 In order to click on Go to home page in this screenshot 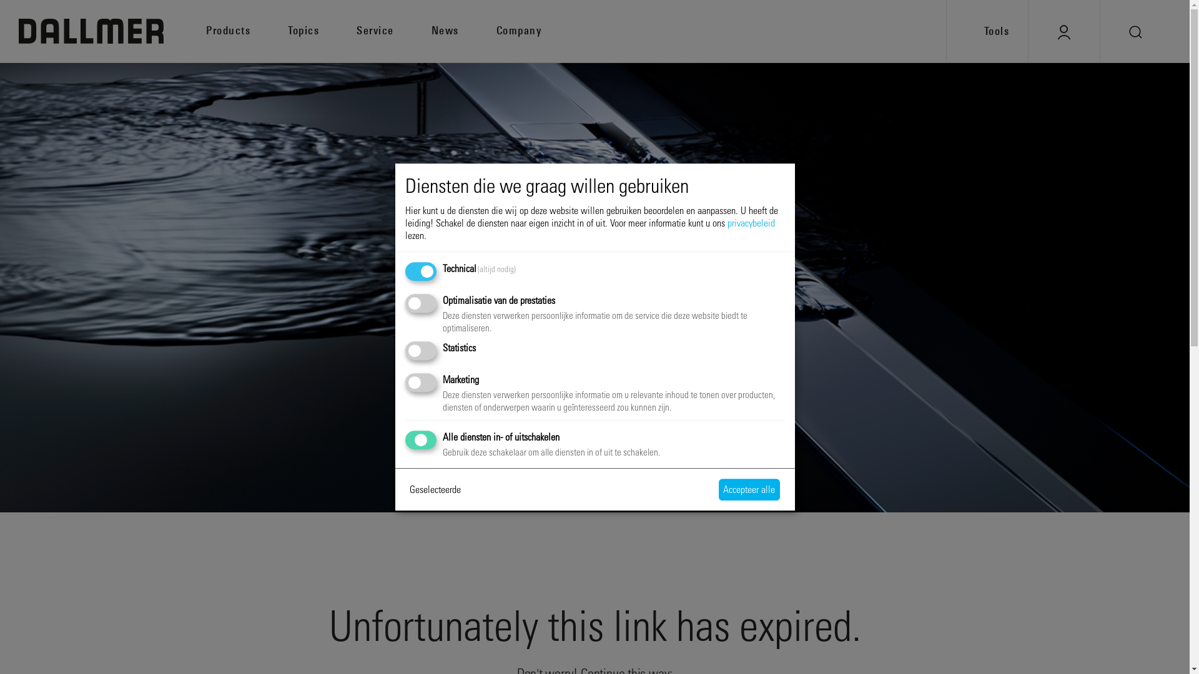, I will do `click(91, 31)`.